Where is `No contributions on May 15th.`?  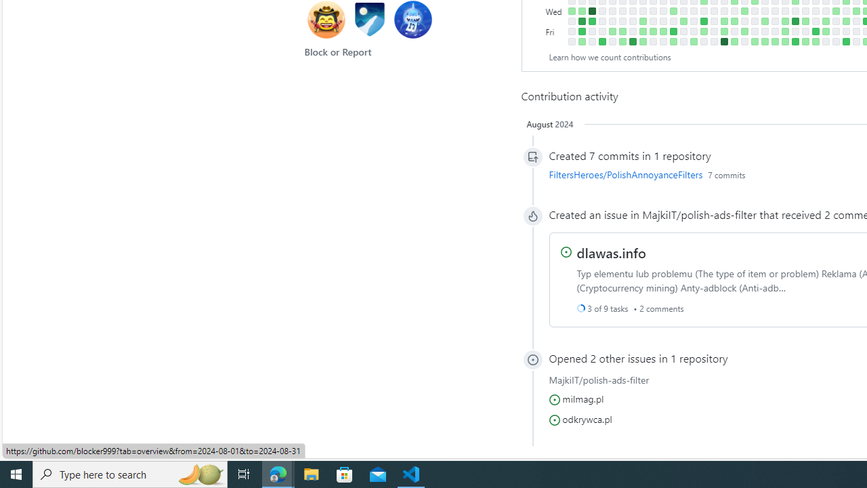 No contributions on May 15th. is located at coordinates (764, 11).